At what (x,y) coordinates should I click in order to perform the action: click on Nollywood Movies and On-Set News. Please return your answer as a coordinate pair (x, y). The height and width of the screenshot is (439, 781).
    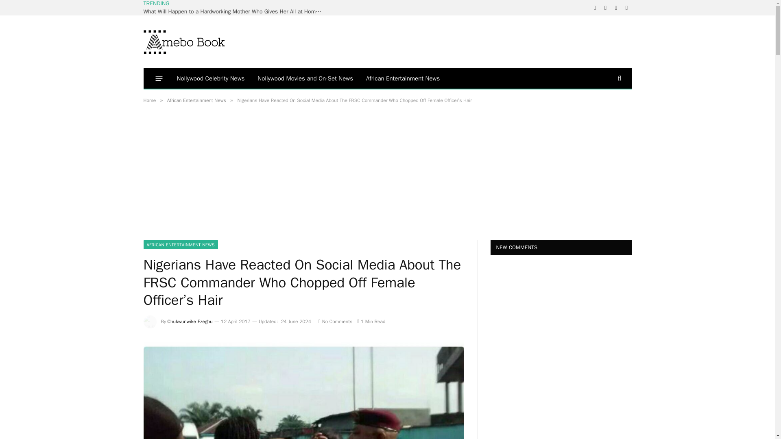
    Looking at the image, I should click on (305, 78).